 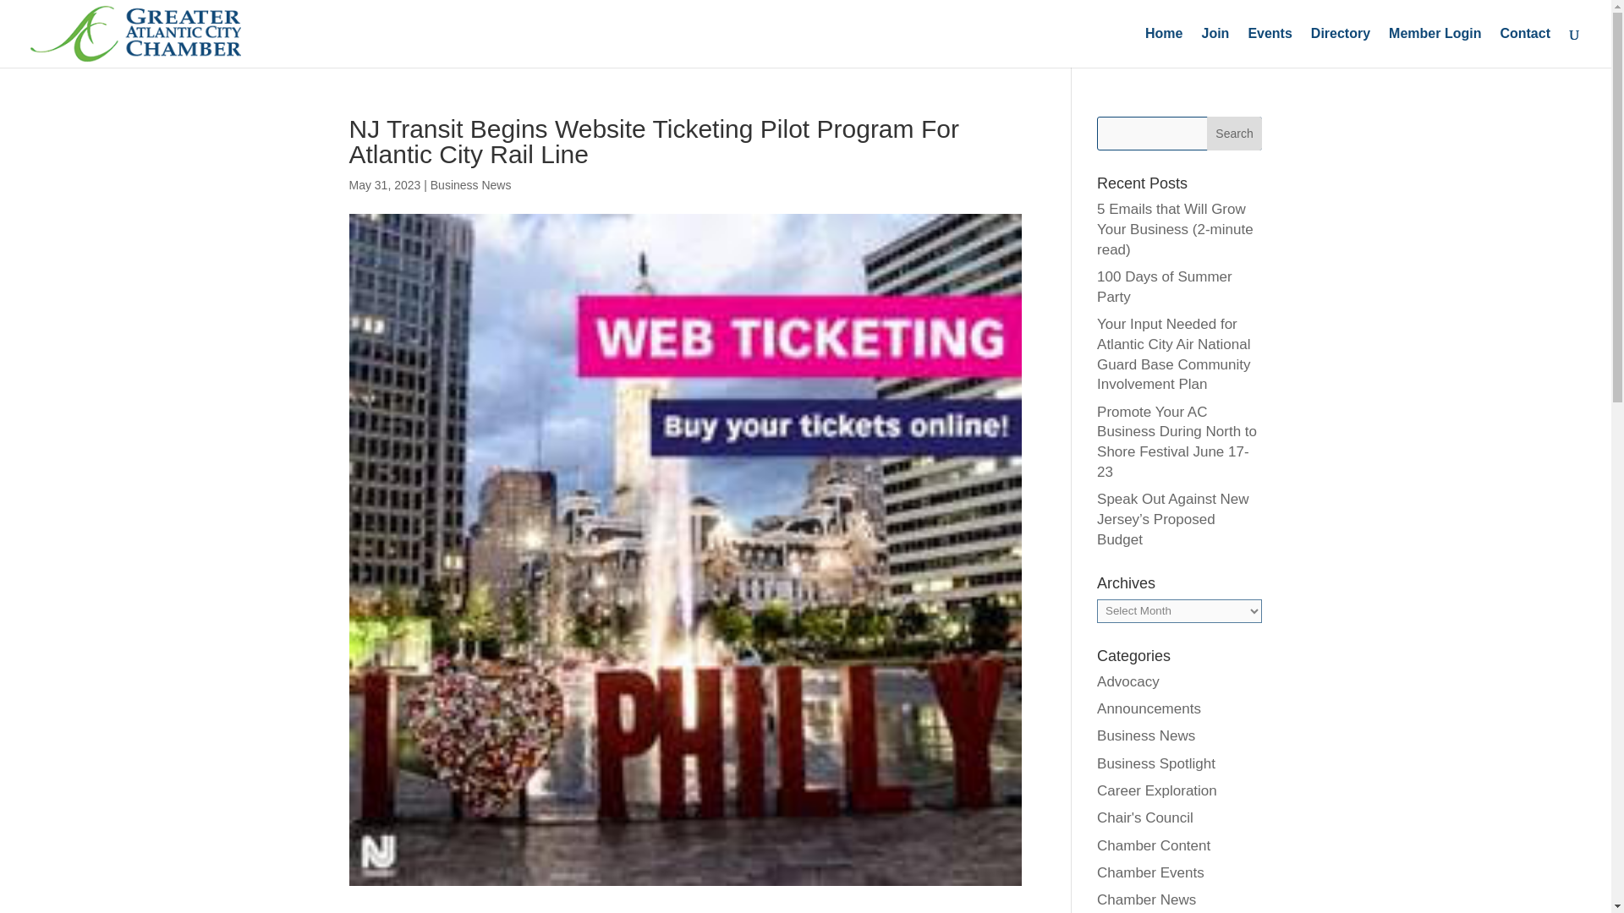 I want to click on Contact, so click(x=1524, y=47).